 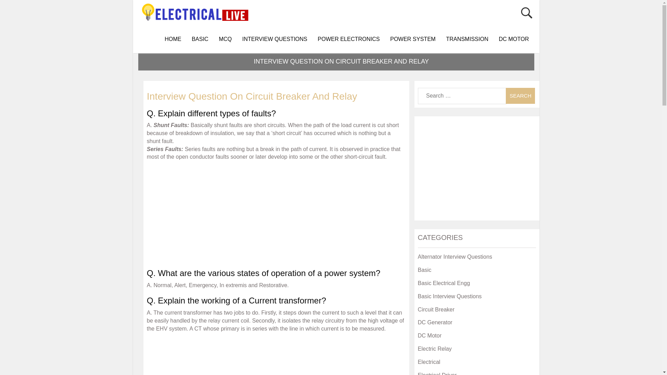 What do you see at coordinates (276, 356) in the screenshot?
I see `Advertisement` at bounding box center [276, 356].